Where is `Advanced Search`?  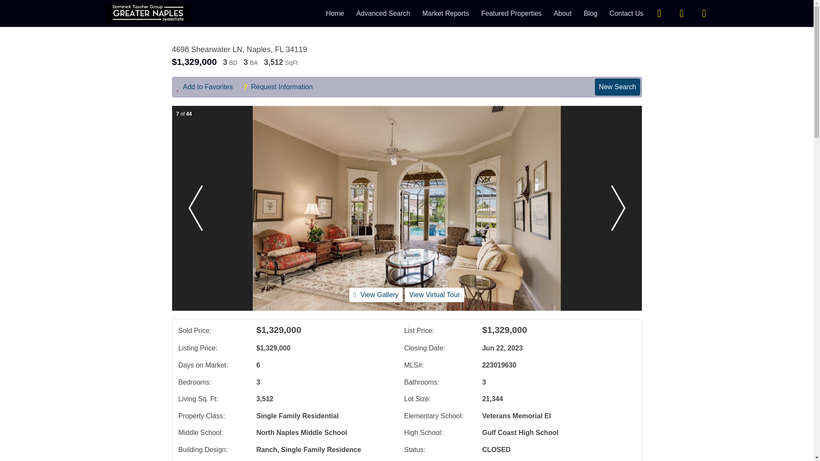
Advanced Search is located at coordinates (383, 13).